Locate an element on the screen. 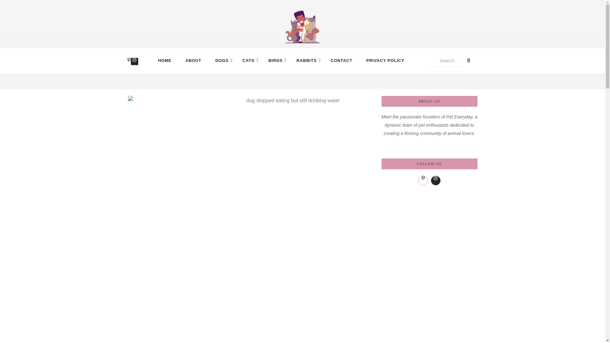 The height and width of the screenshot is (343, 610). PRIVACY POLICY is located at coordinates (385, 60).